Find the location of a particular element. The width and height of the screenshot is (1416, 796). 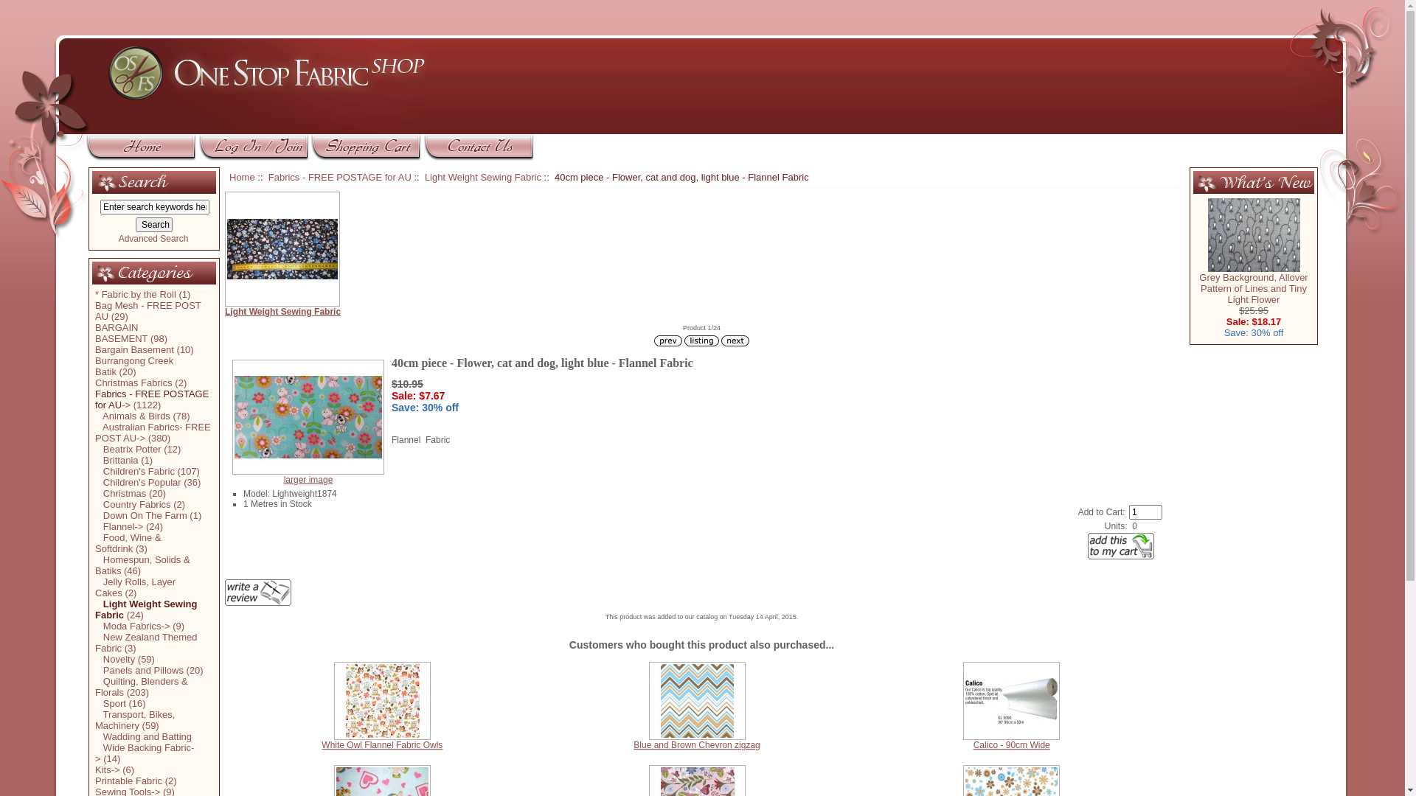

   Flannel-> is located at coordinates (119, 526).